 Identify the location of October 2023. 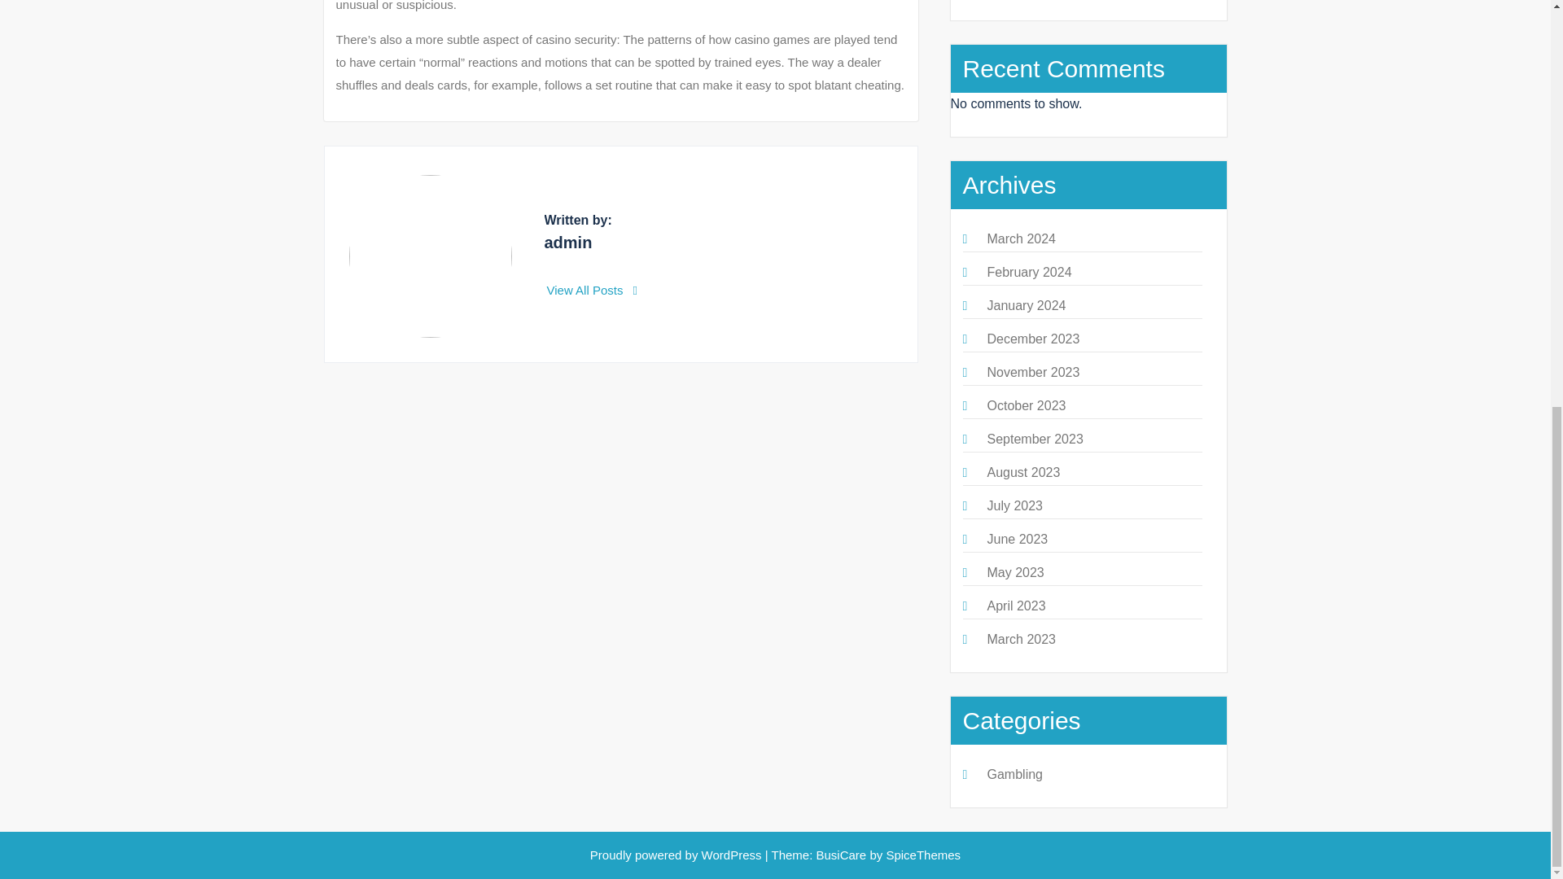
(1026, 405).